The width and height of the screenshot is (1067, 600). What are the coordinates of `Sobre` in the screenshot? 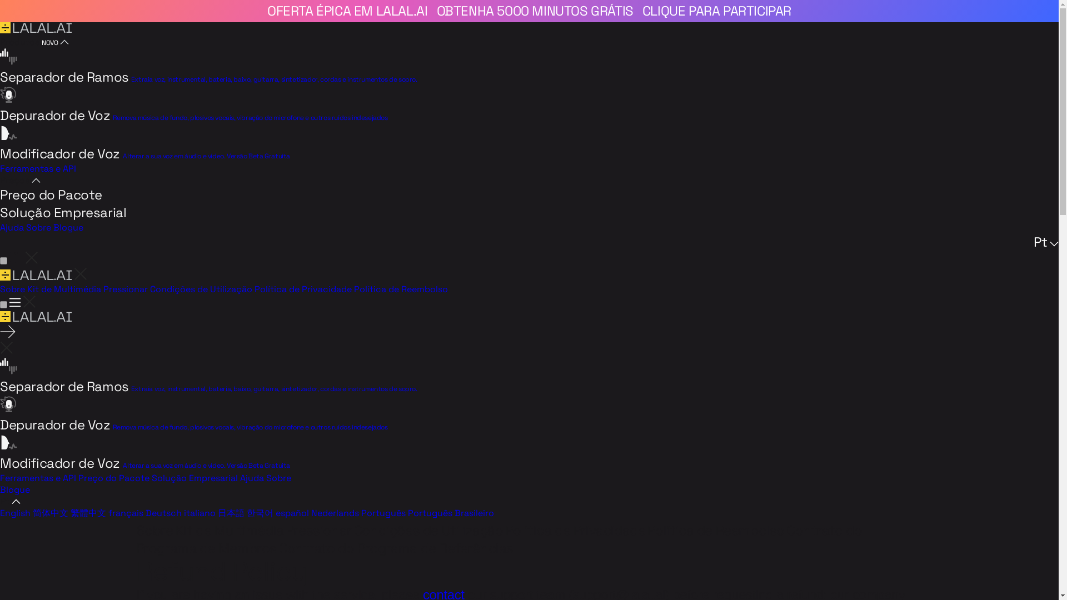 It's located at (278, 478).